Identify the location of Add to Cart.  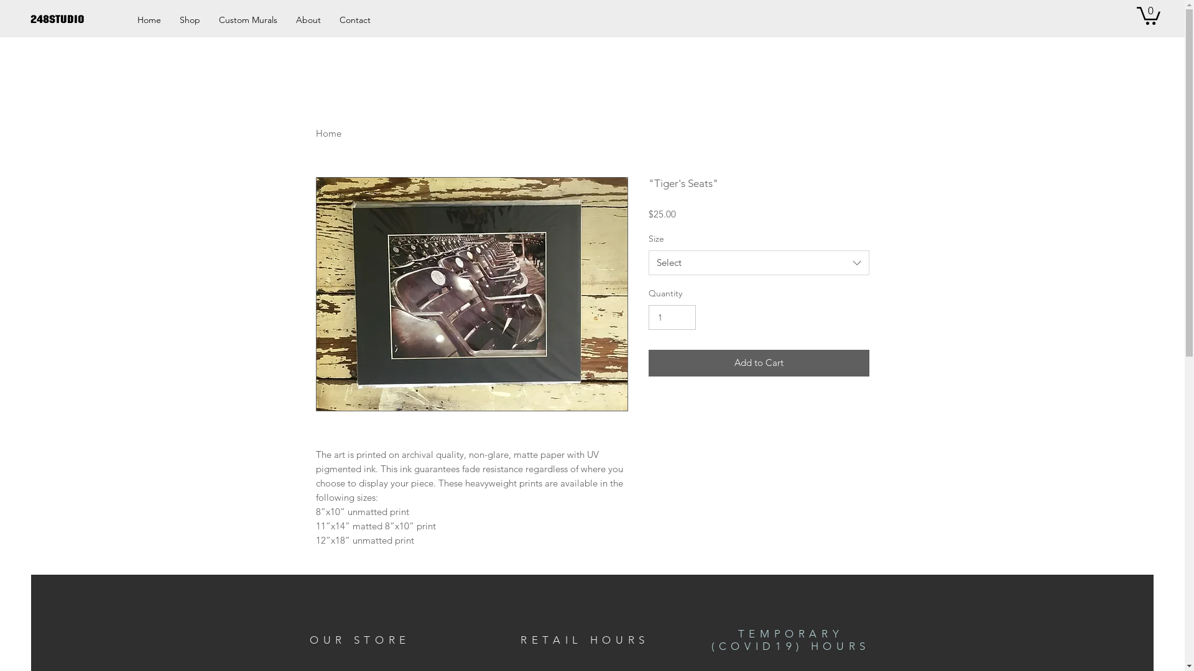
(759, 363).